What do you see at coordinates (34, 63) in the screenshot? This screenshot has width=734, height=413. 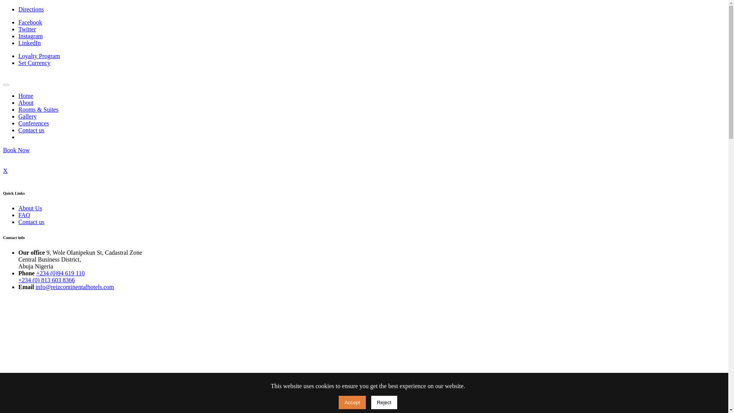 I see `Set Currency` at bounding box center [34, 63].